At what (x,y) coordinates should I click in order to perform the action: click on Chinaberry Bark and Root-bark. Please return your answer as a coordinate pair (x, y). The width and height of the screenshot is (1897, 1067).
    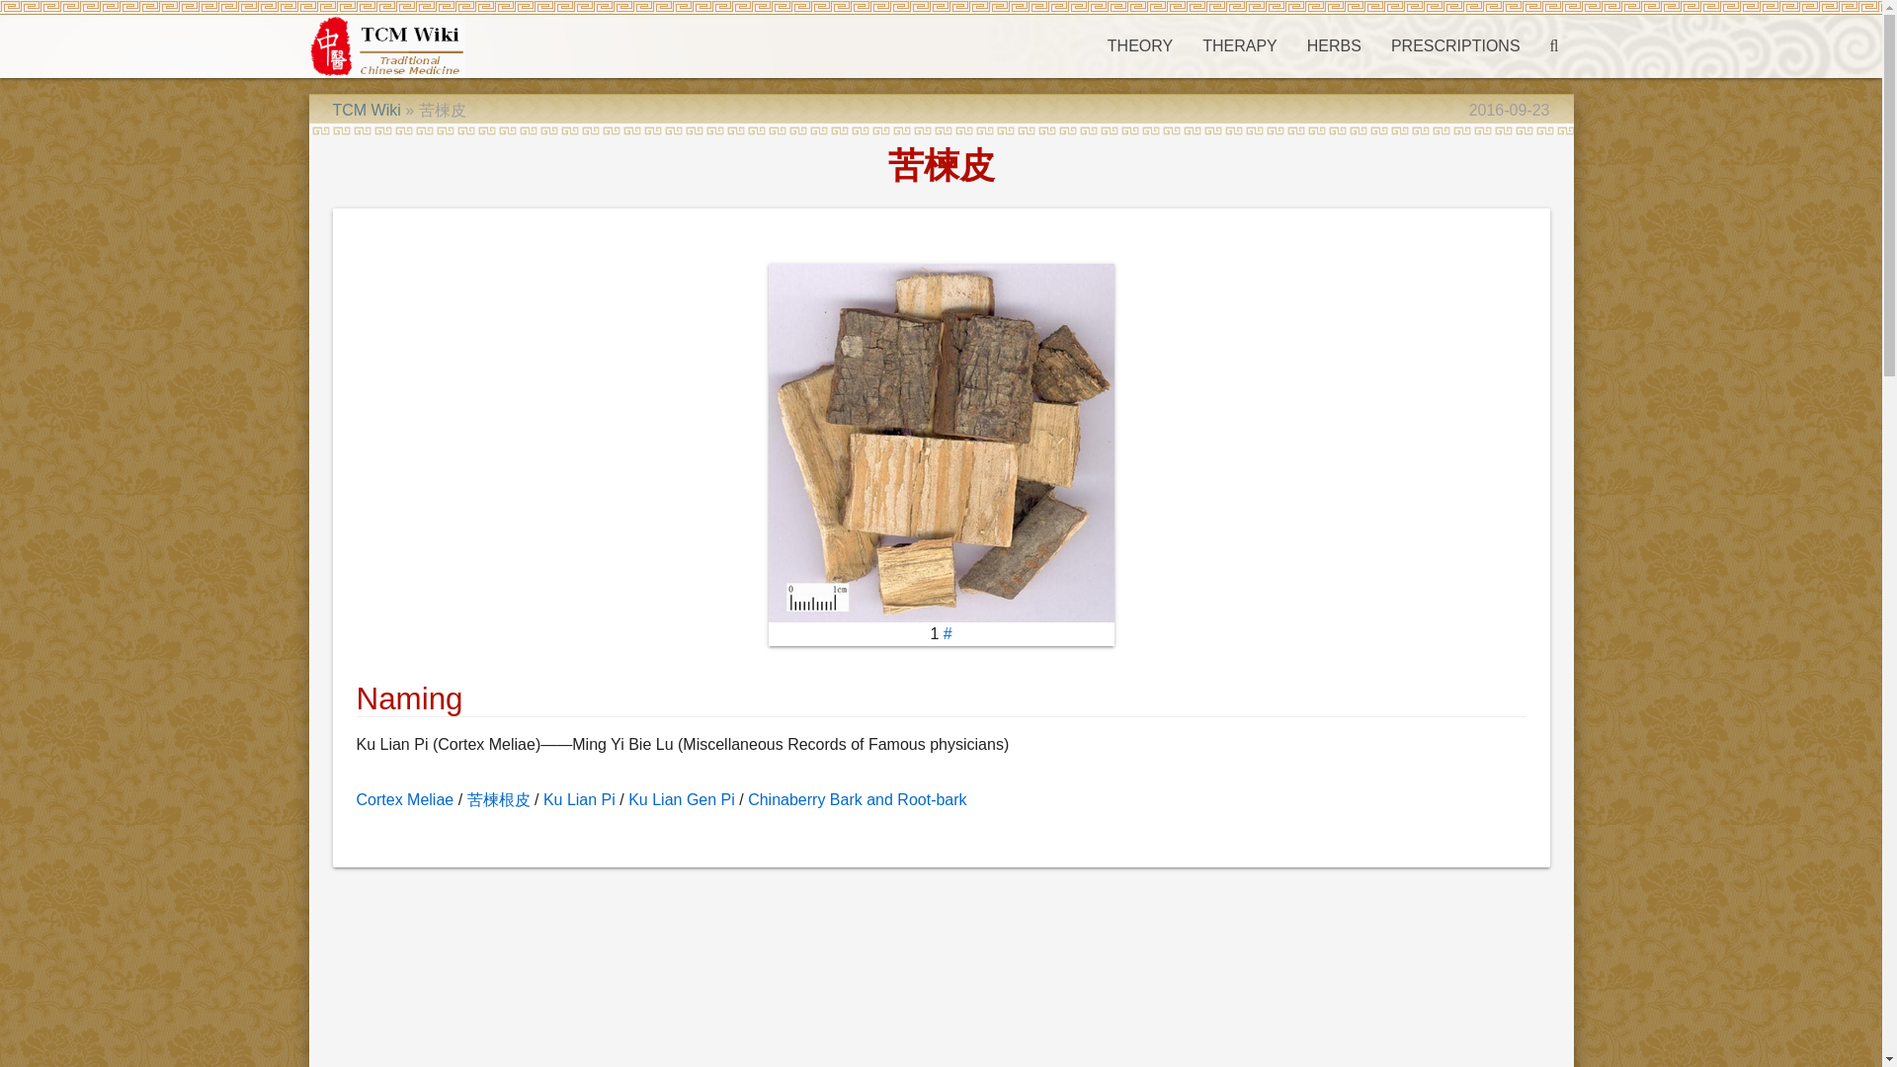
    Looking at the image, I should click on (856, 799).